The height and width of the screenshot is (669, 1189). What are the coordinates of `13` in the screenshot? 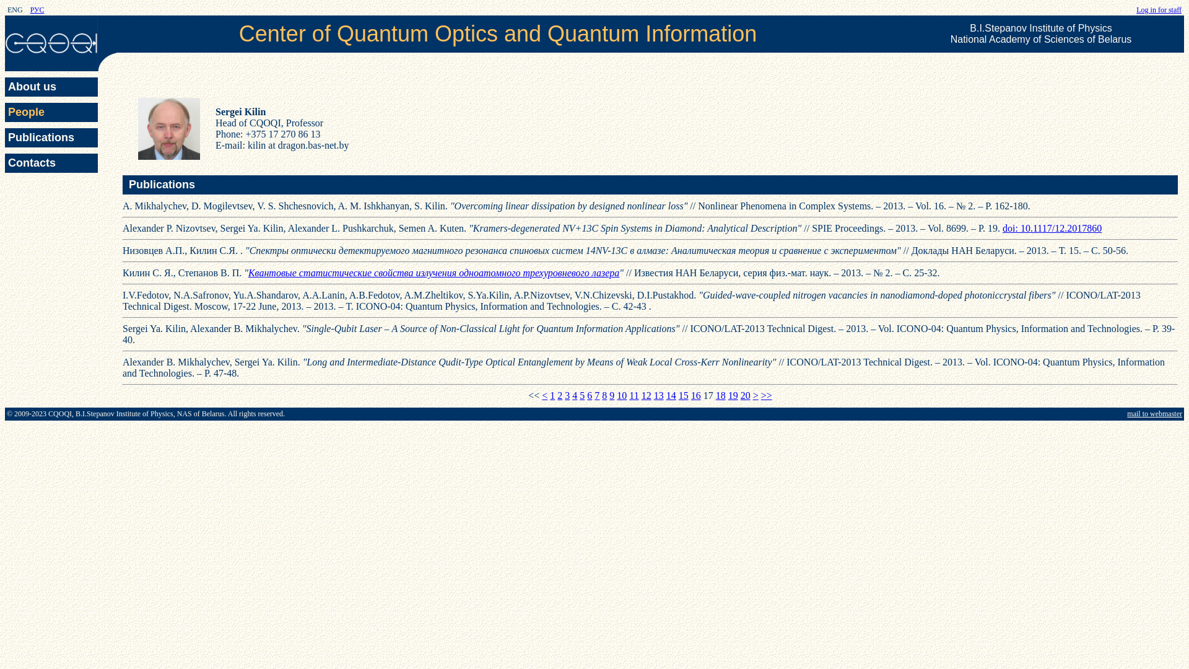 It's located at (659, 395).